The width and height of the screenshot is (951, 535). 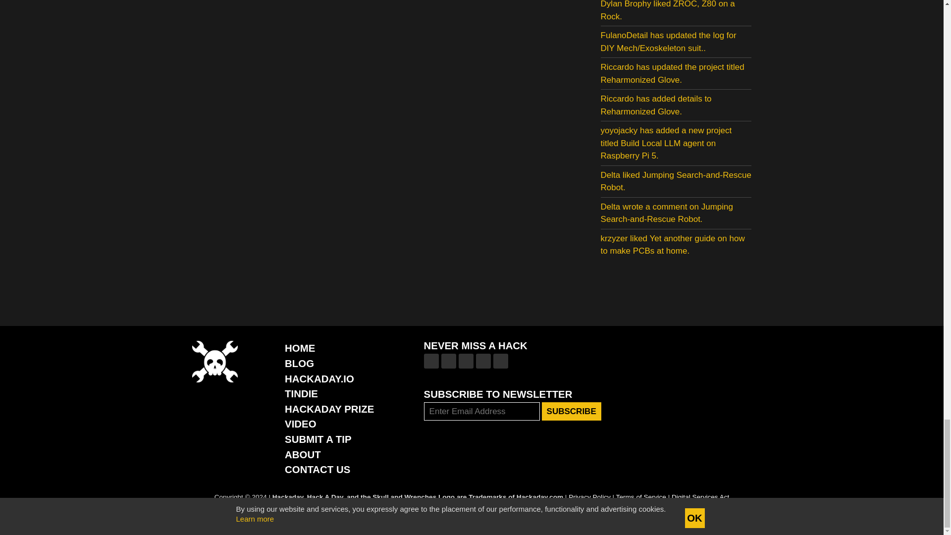 What do you see at coordinates (329, 409) in the screenshot?
I see `Build Something that Matters` at bounding box center [329, 409].